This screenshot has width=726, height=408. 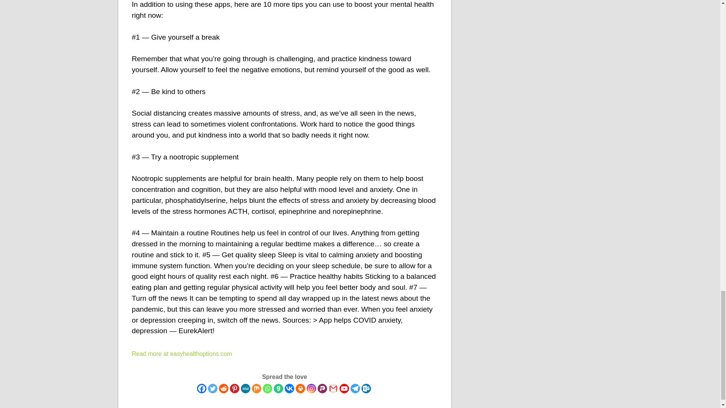 I want to click on Google Gmail, so click(x=333, y=388).